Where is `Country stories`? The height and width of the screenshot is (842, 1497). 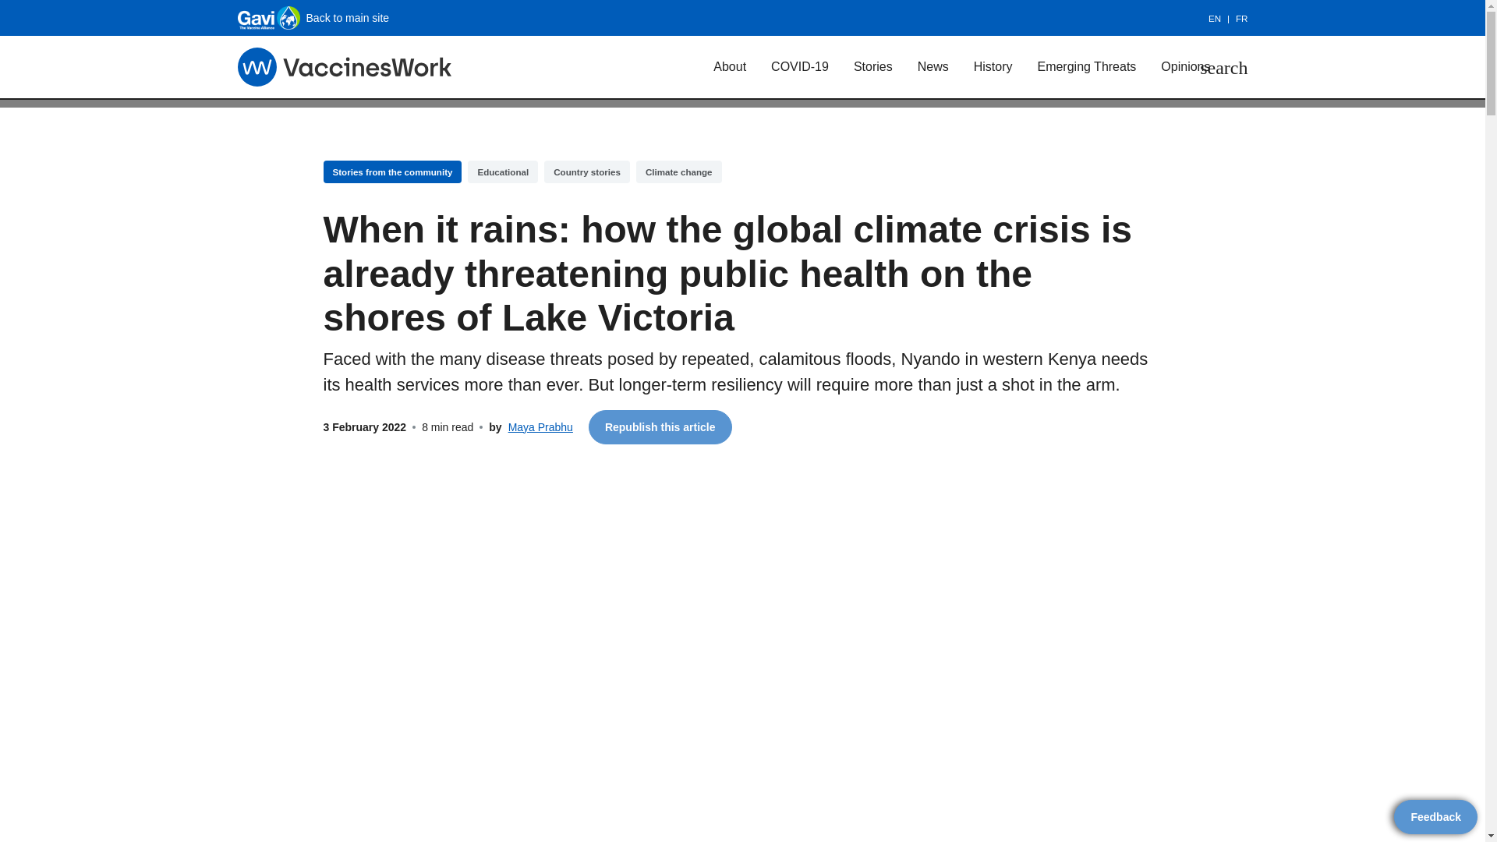 Country stories is located at coordinates (579, 184).